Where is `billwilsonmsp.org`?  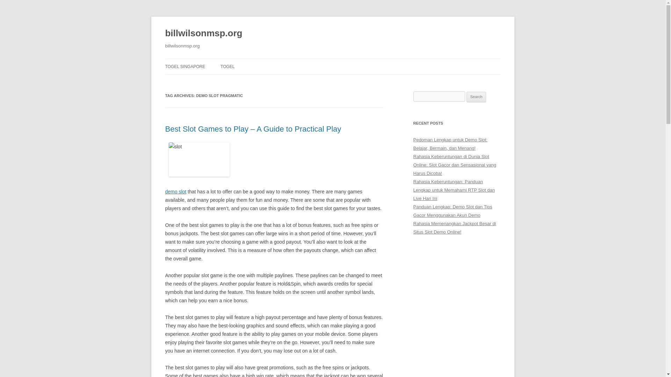
billwilsonmsp.org is located at coordinates (203, 34).